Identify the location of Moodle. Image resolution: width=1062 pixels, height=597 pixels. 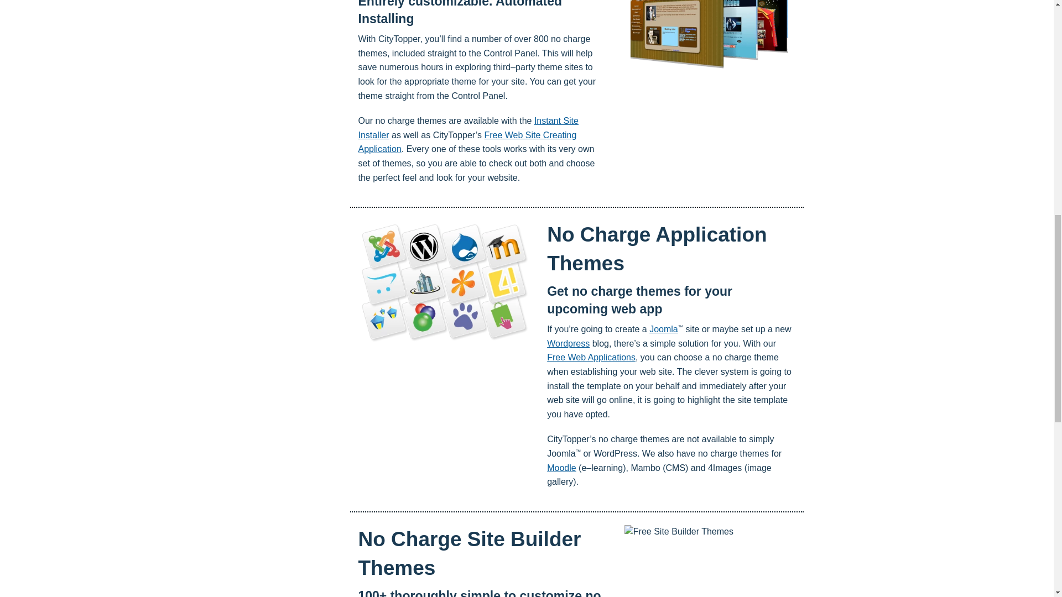
(561, 468).